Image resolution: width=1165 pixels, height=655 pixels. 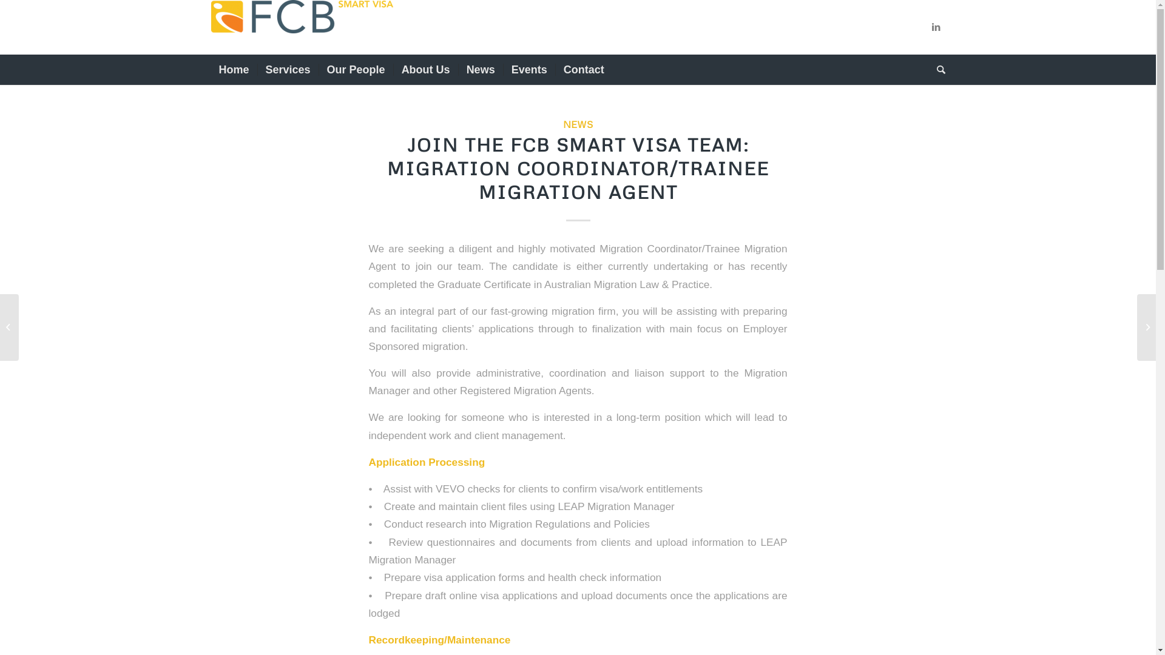 What do you see at coordinates (584, 70) in the screenshot?
I see `Contact` at bounding box center [584, 70].